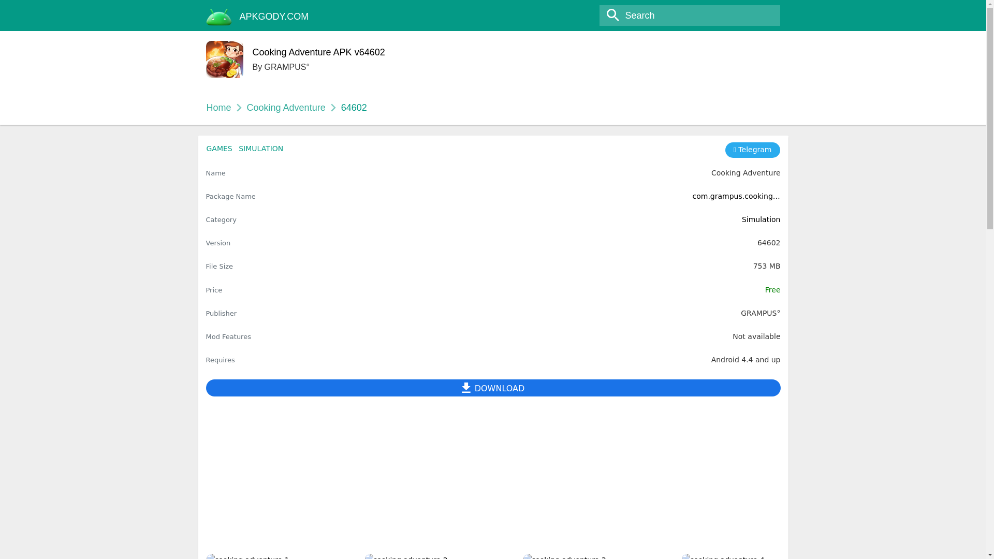 The width and height of the screenshot is (994, 559). I want to click on Cooking Adventure APK v64602 4, so click(758, 556).